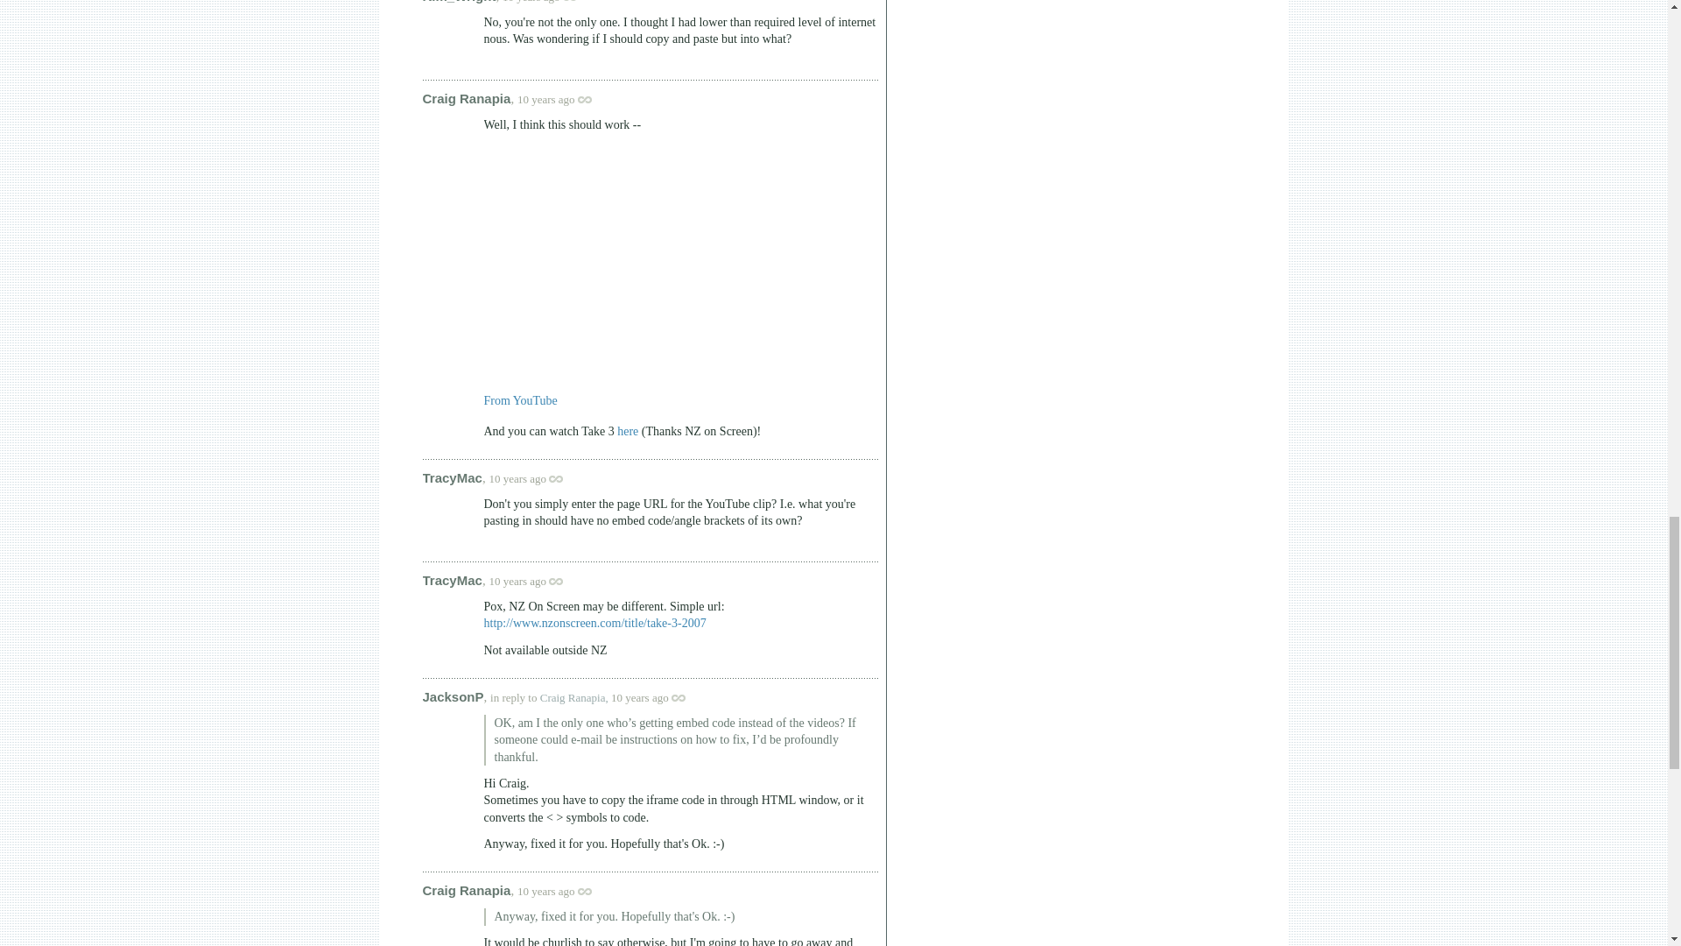 This screenshot has width=1681, height=946. What do you see at coordinates (517, 580) in the screenshot?
I see `11:45 Mar 28, 2014` at bounding box center [517, 580].